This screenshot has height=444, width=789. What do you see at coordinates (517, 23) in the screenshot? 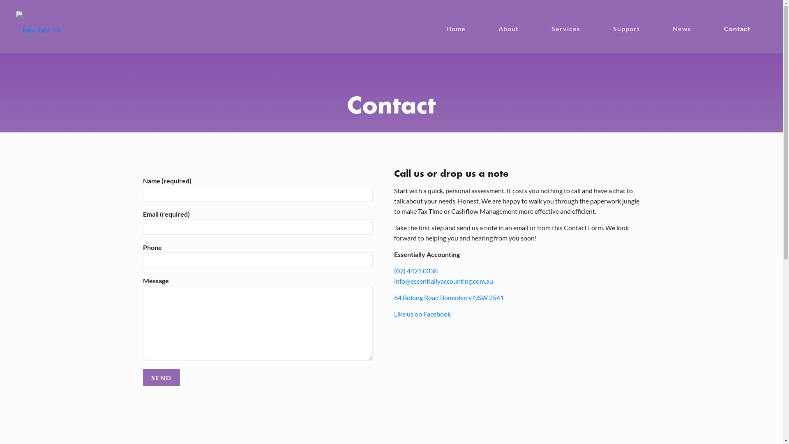
I see `About` at bounding box center [517, 23].